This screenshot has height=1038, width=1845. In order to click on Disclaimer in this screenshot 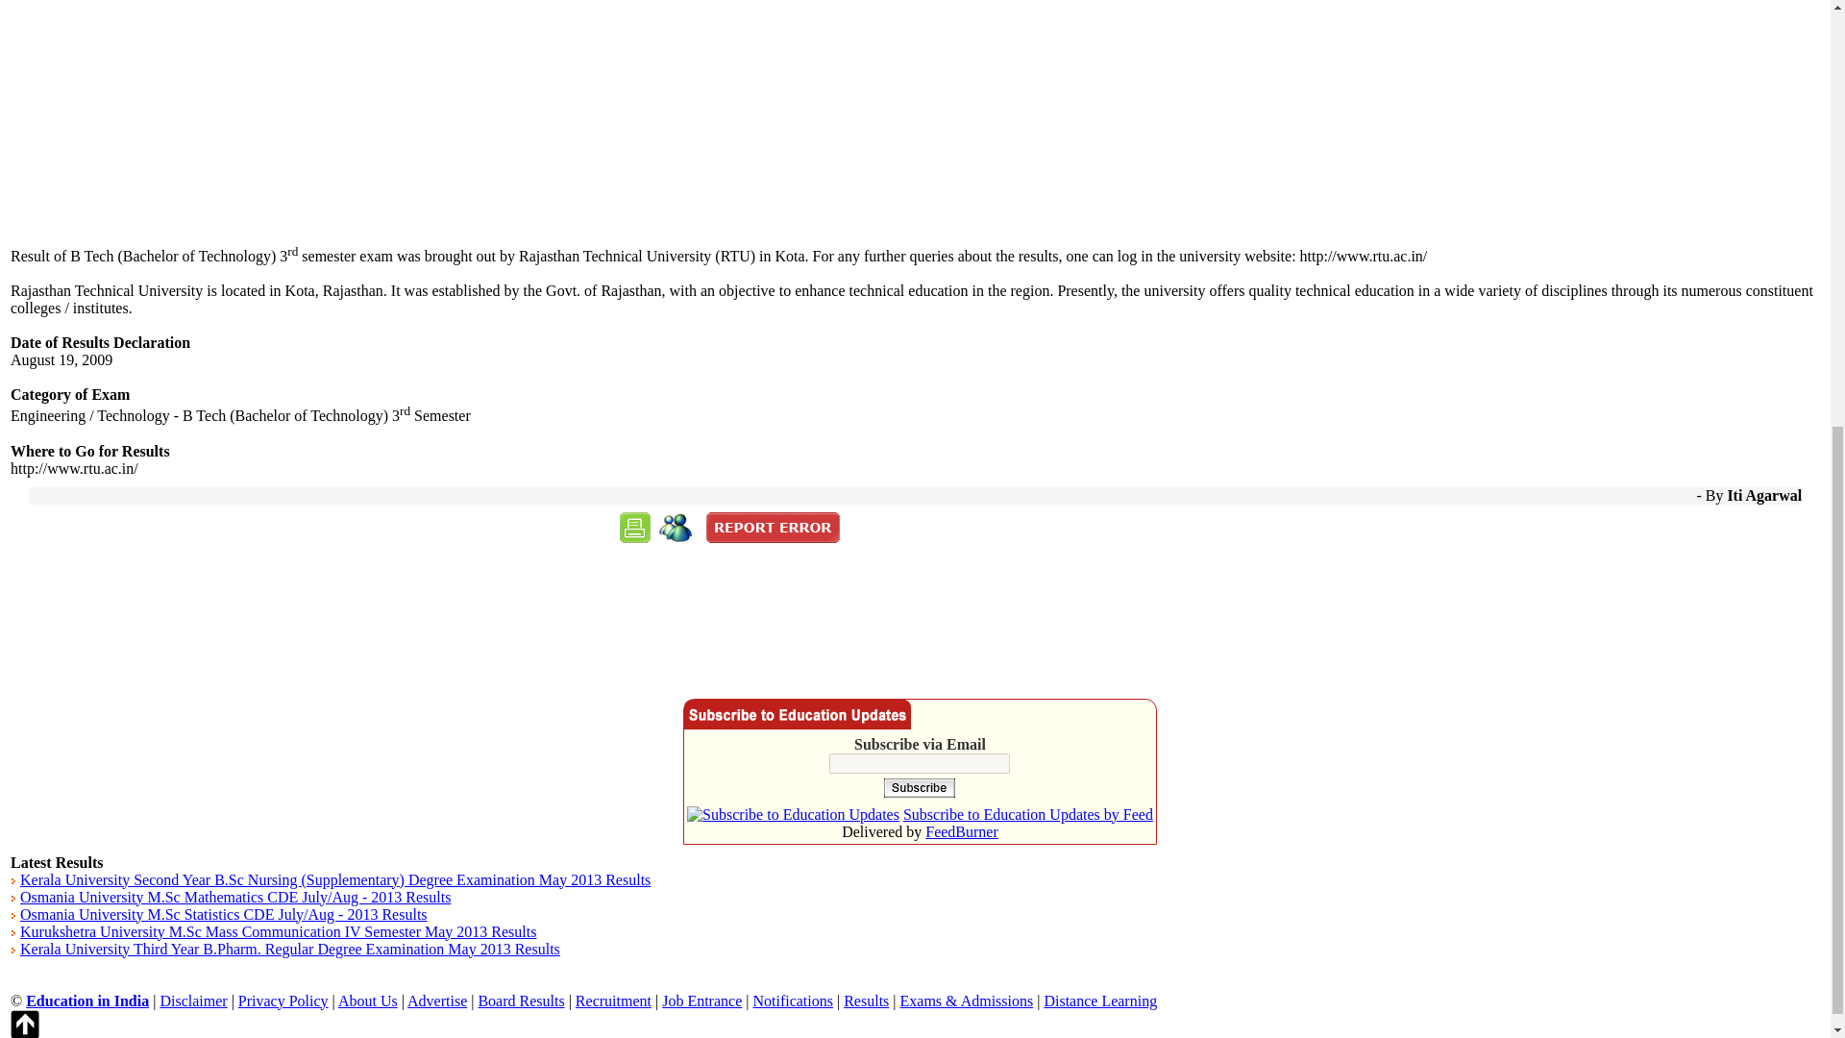, I will do `click(192, 1000)`.